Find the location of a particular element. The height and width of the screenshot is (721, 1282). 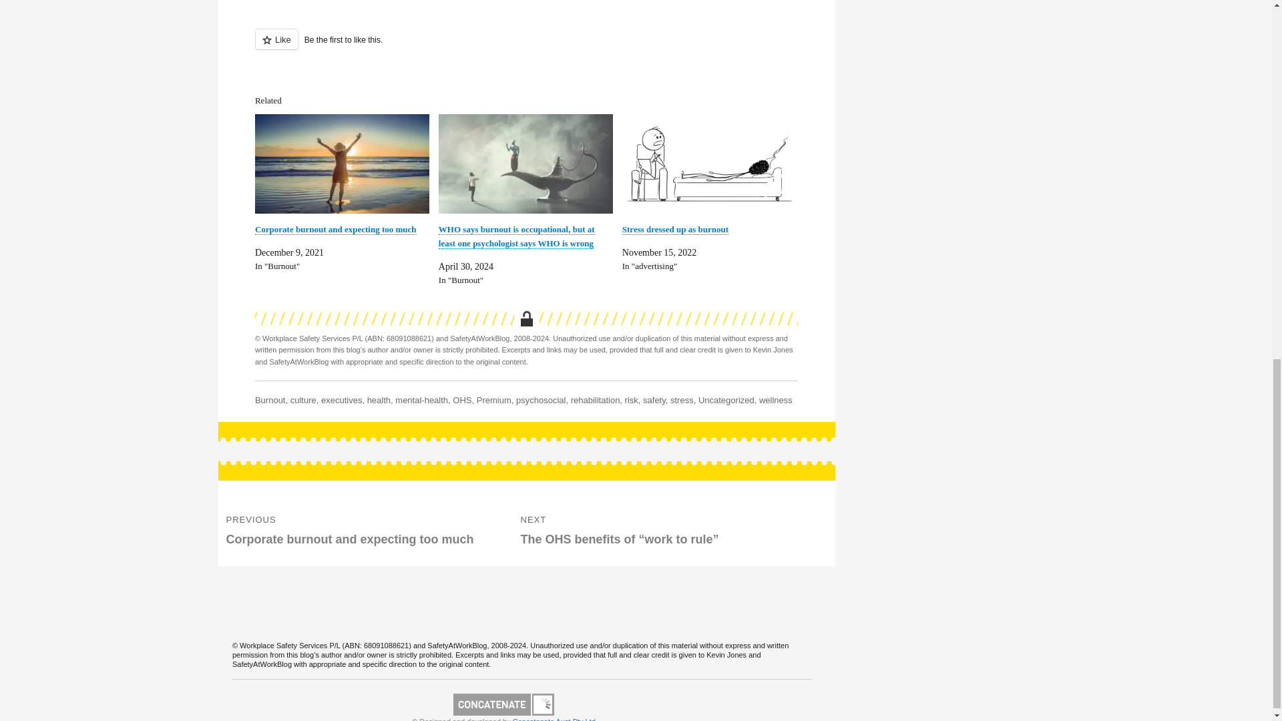

Corporate burnout and expecting too much is located at coordinates (342, 163).